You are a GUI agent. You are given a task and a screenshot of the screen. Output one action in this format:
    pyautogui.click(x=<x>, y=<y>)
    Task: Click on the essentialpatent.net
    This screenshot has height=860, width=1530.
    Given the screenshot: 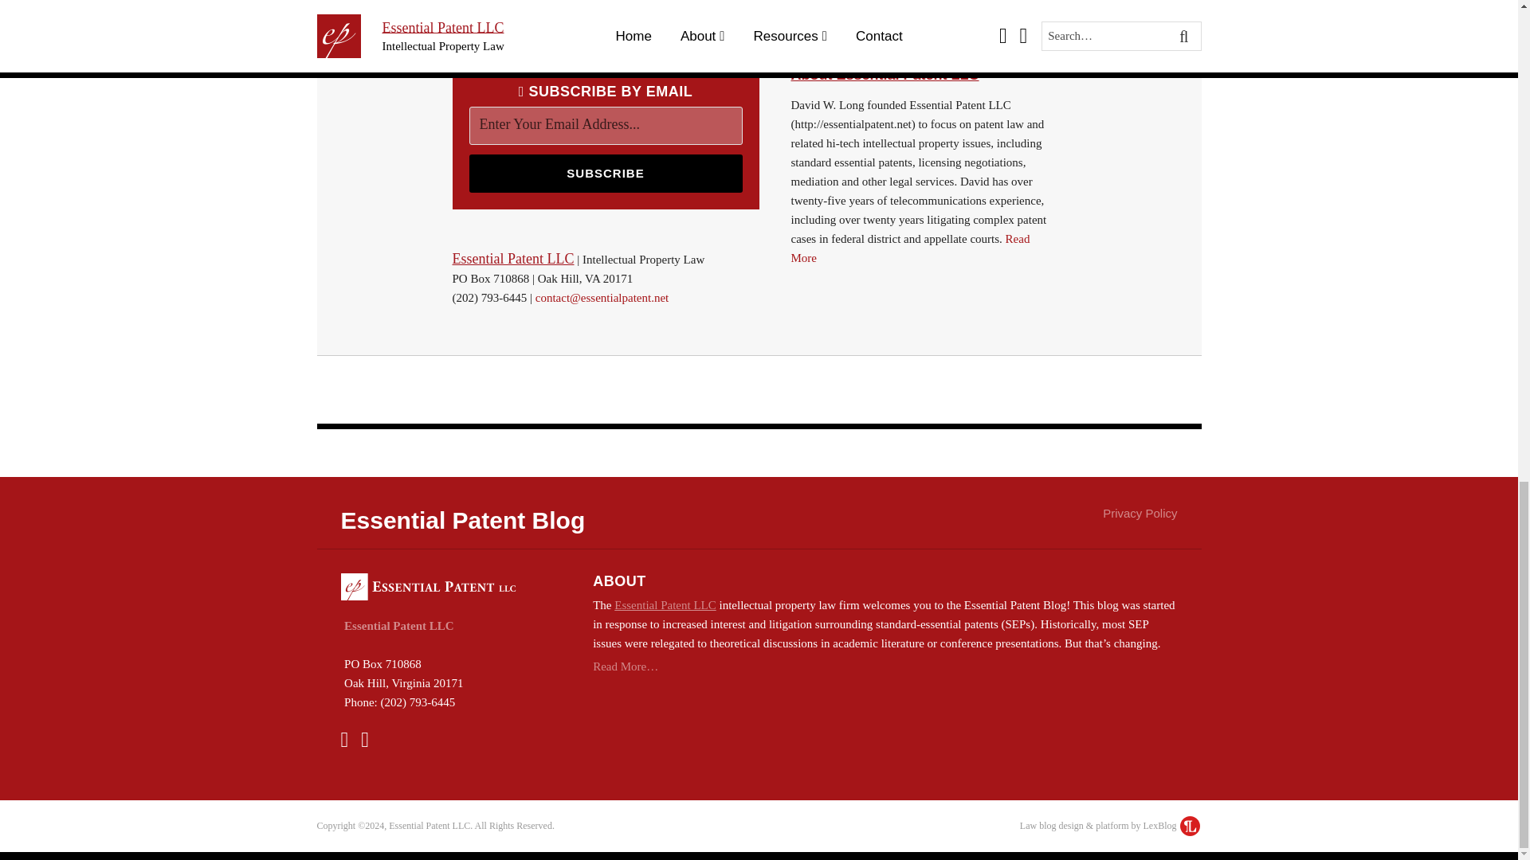 What is the action you would take?
    pyautogui.click(x=513, y=258)
    